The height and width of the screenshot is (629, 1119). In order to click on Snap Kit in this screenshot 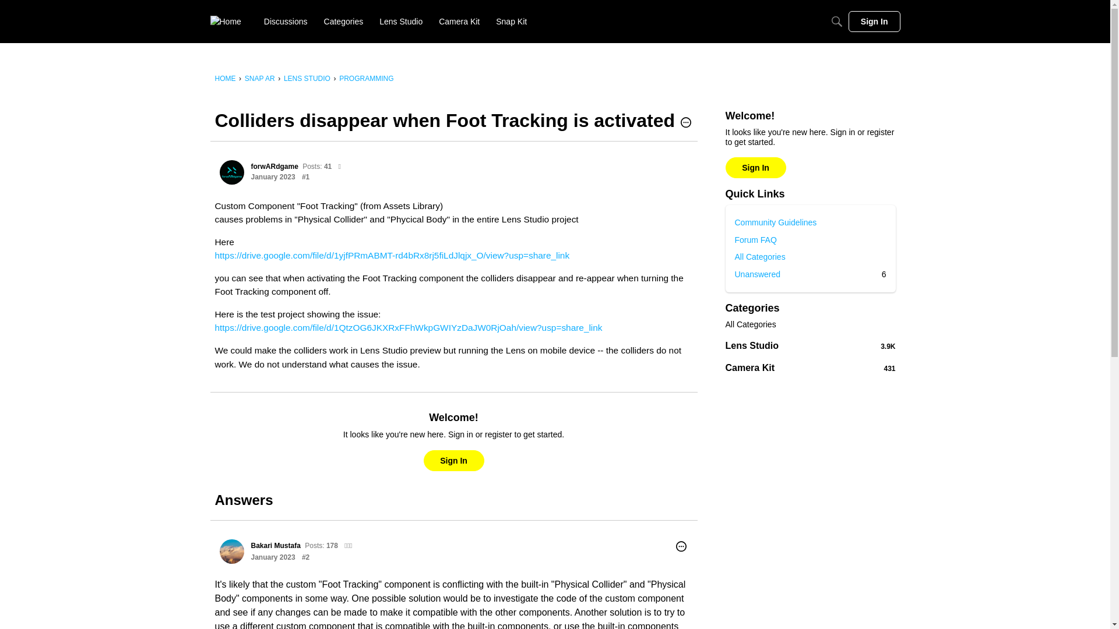, I will do `click(511, 22)`.